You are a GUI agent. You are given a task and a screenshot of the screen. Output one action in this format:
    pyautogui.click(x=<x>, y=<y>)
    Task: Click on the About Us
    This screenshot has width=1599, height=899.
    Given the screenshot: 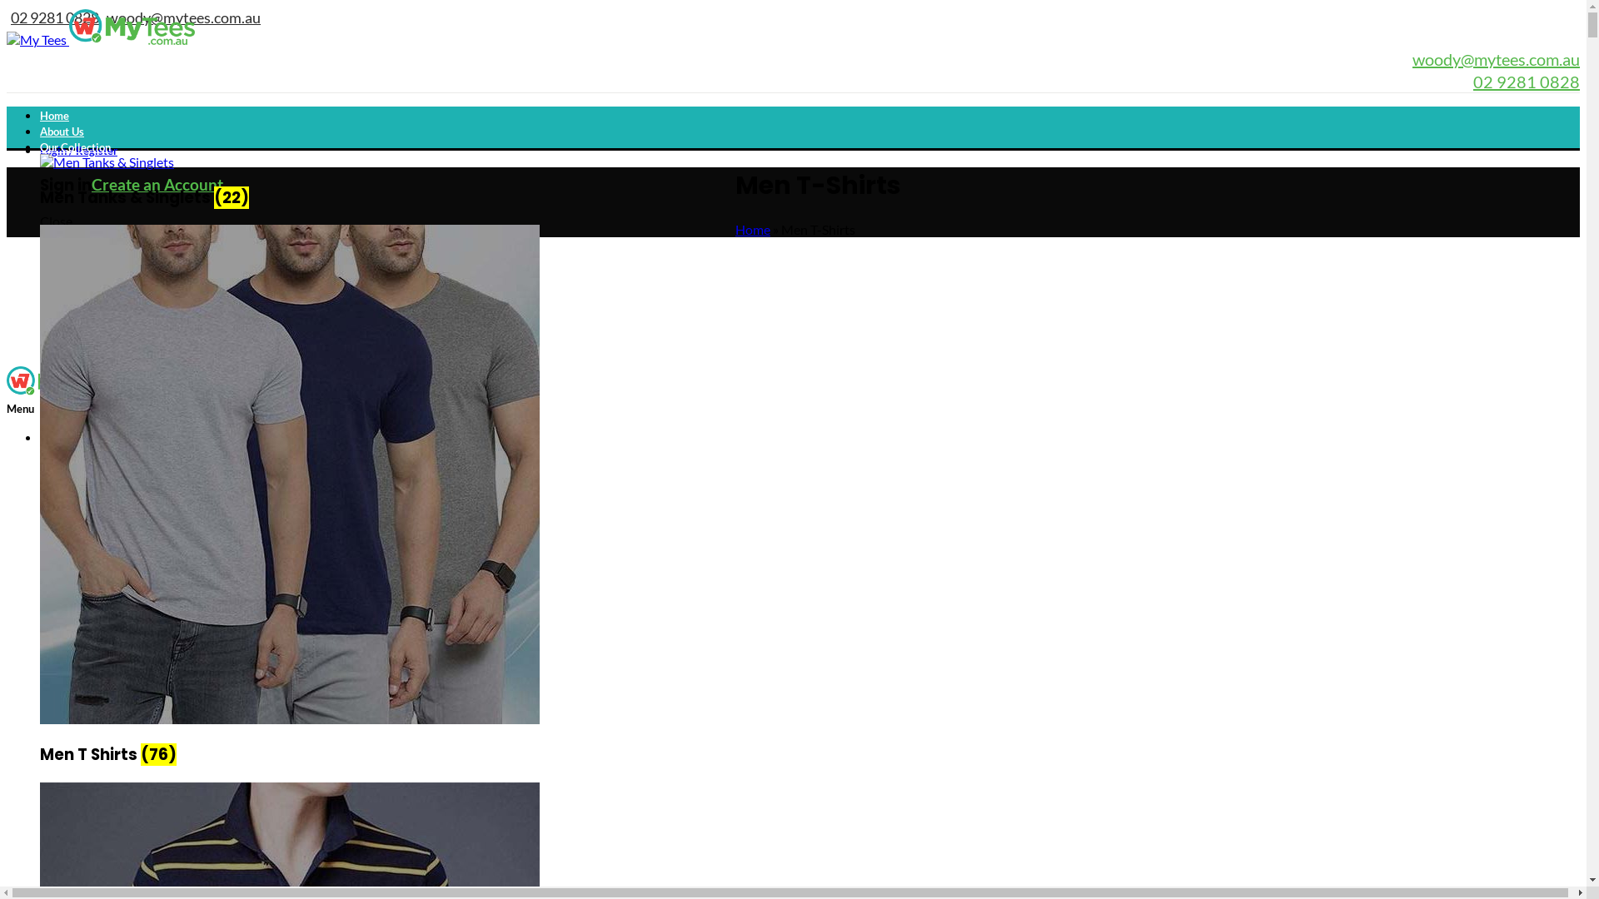 What is the action you would take?
    pyautogui.click(x=62, y=132)
    